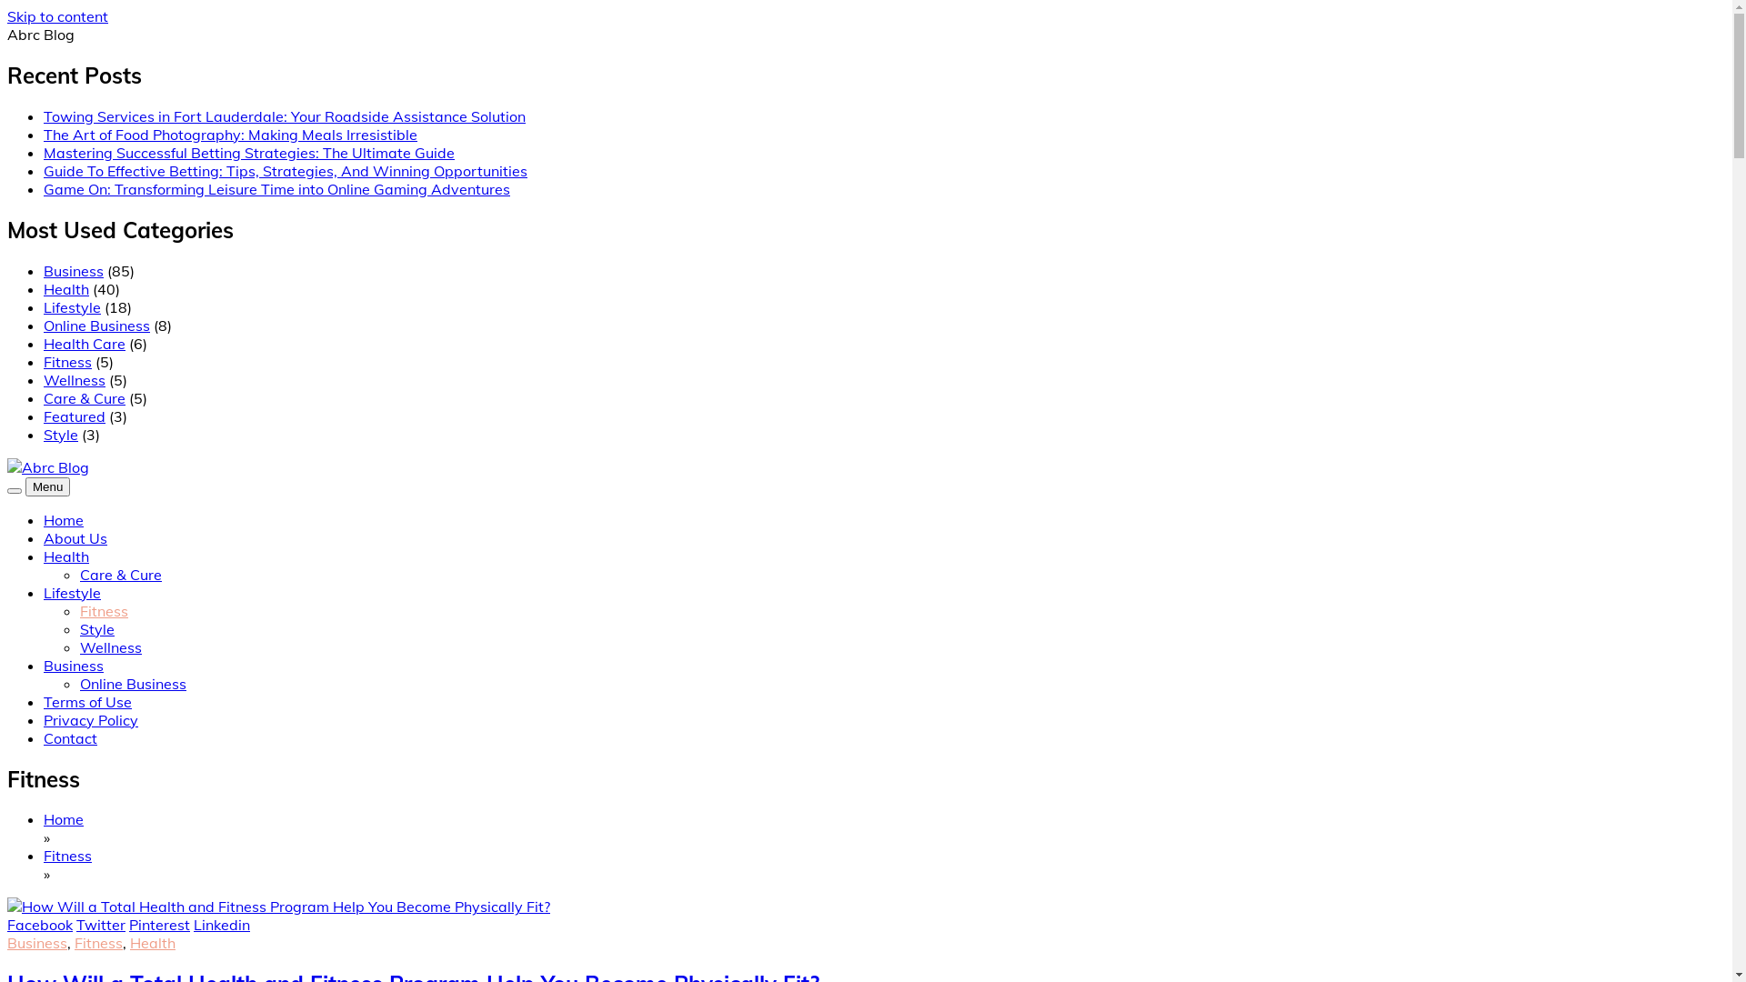 The width and height of the screenshot is (1746, 982). Describe the element at coordinates (104, 611) in the screenshot. I see `Fitness` at that location.